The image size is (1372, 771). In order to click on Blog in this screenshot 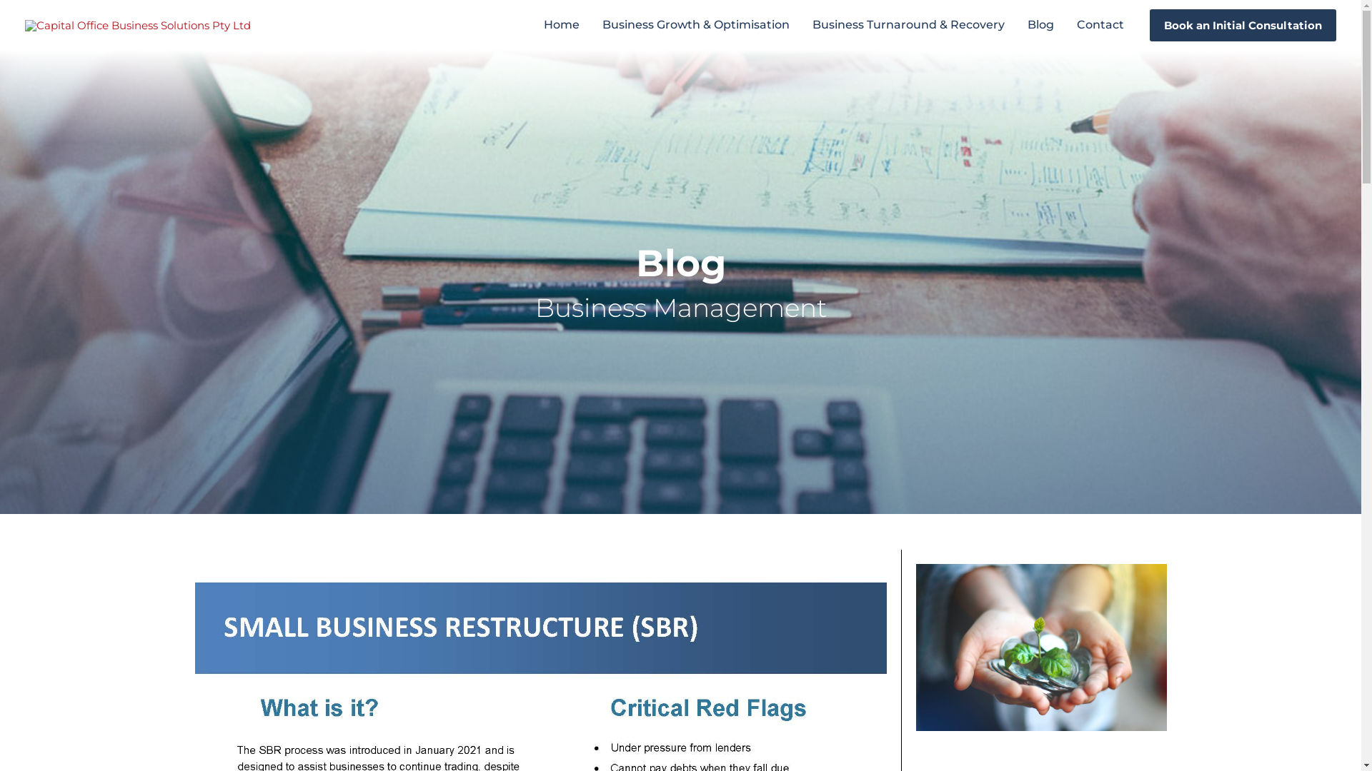, I will do `click(1040, 25)`.